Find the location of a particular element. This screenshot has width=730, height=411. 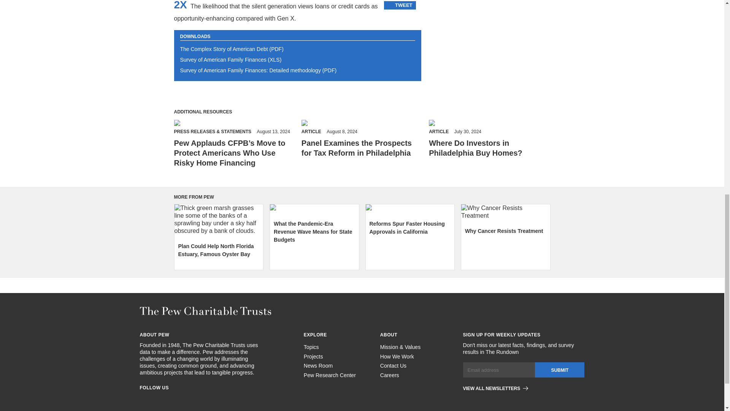

YouTube is located at coordinates (211, 400).